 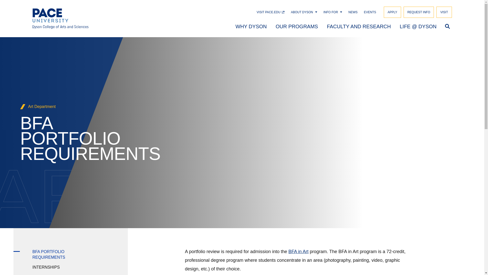 I want to click on ABOUT DYSON, so click(x=302, y=12).